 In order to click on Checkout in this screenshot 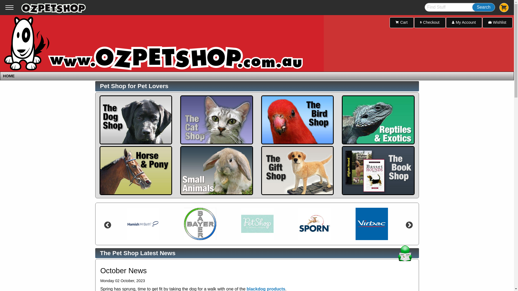, I will do `click(430, 23)`.